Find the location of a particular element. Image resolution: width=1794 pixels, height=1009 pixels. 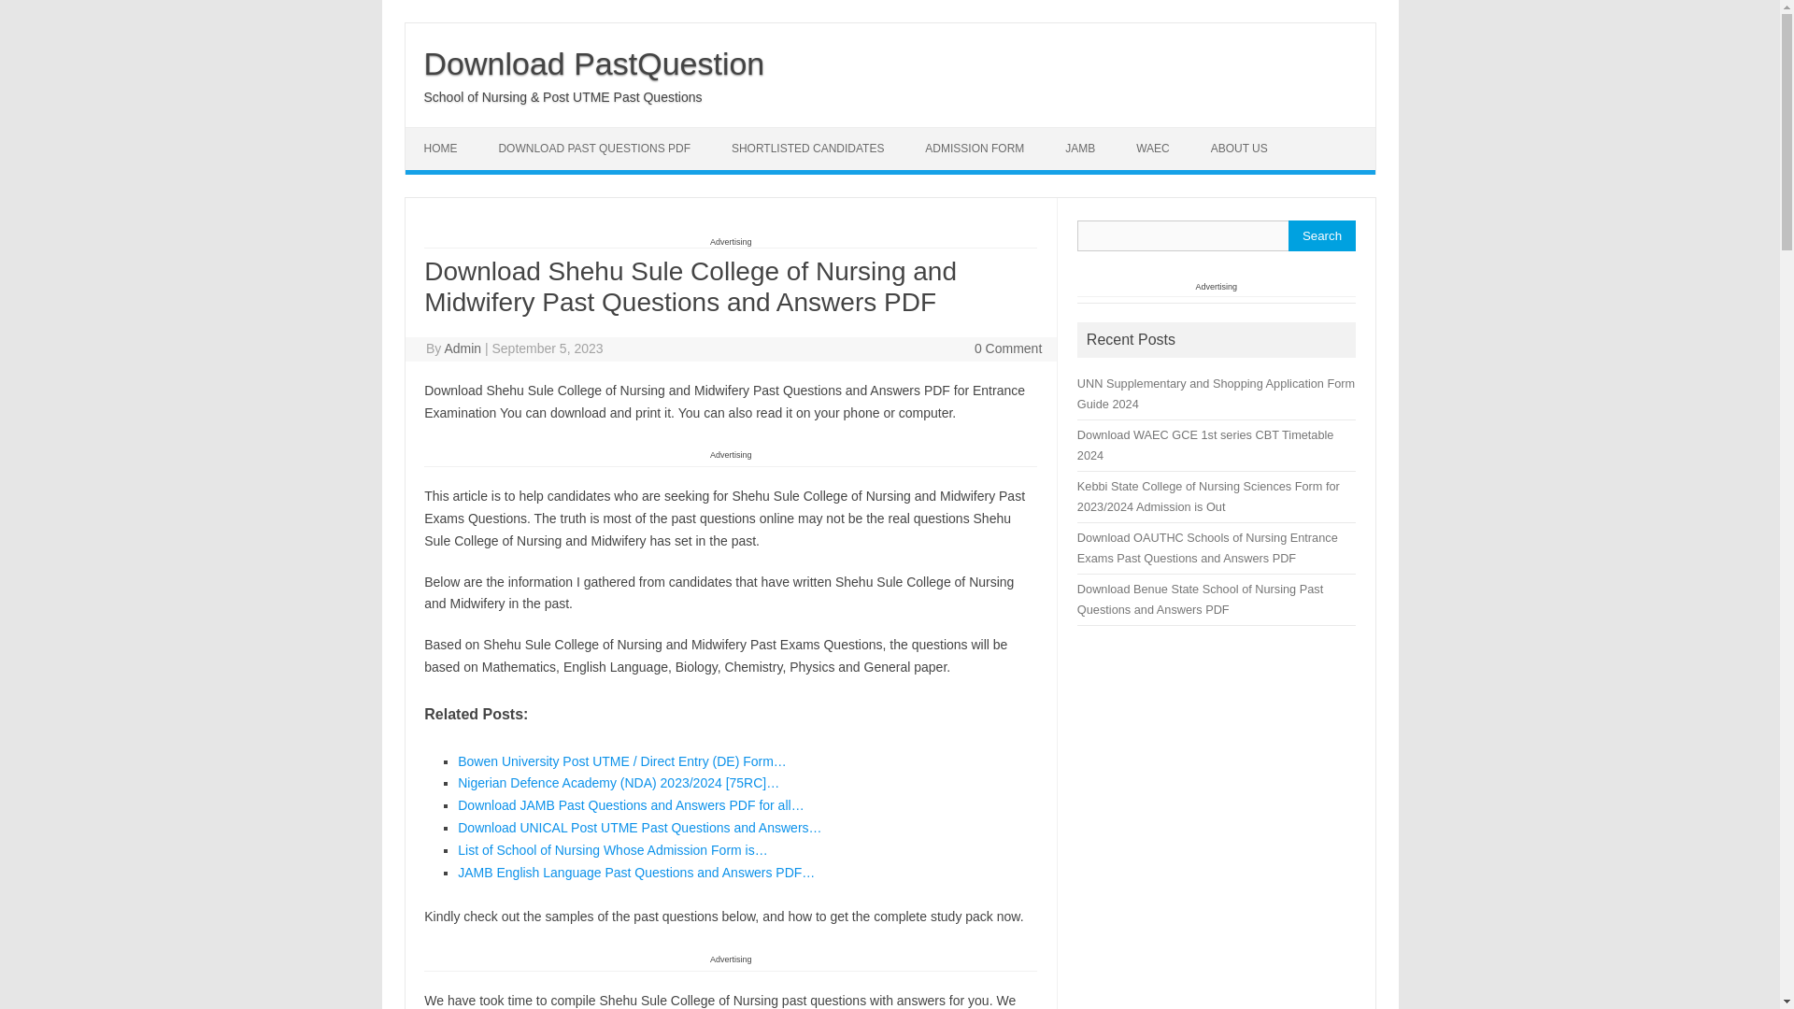

Download WAEC GCE 1st series CBT Timetable 2024 is located at coordinates (1205, 445).